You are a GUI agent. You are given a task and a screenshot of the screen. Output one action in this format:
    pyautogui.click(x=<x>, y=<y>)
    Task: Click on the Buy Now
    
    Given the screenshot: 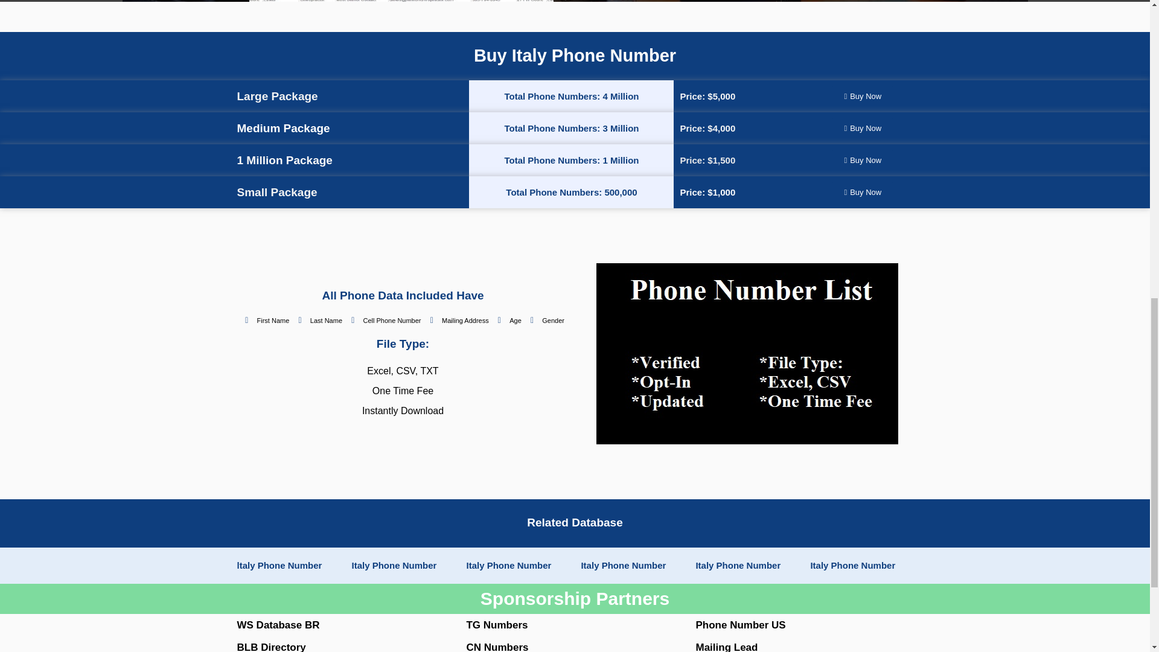 What is the action you would take?
    pyautogui.click(x=863, y=96)
    